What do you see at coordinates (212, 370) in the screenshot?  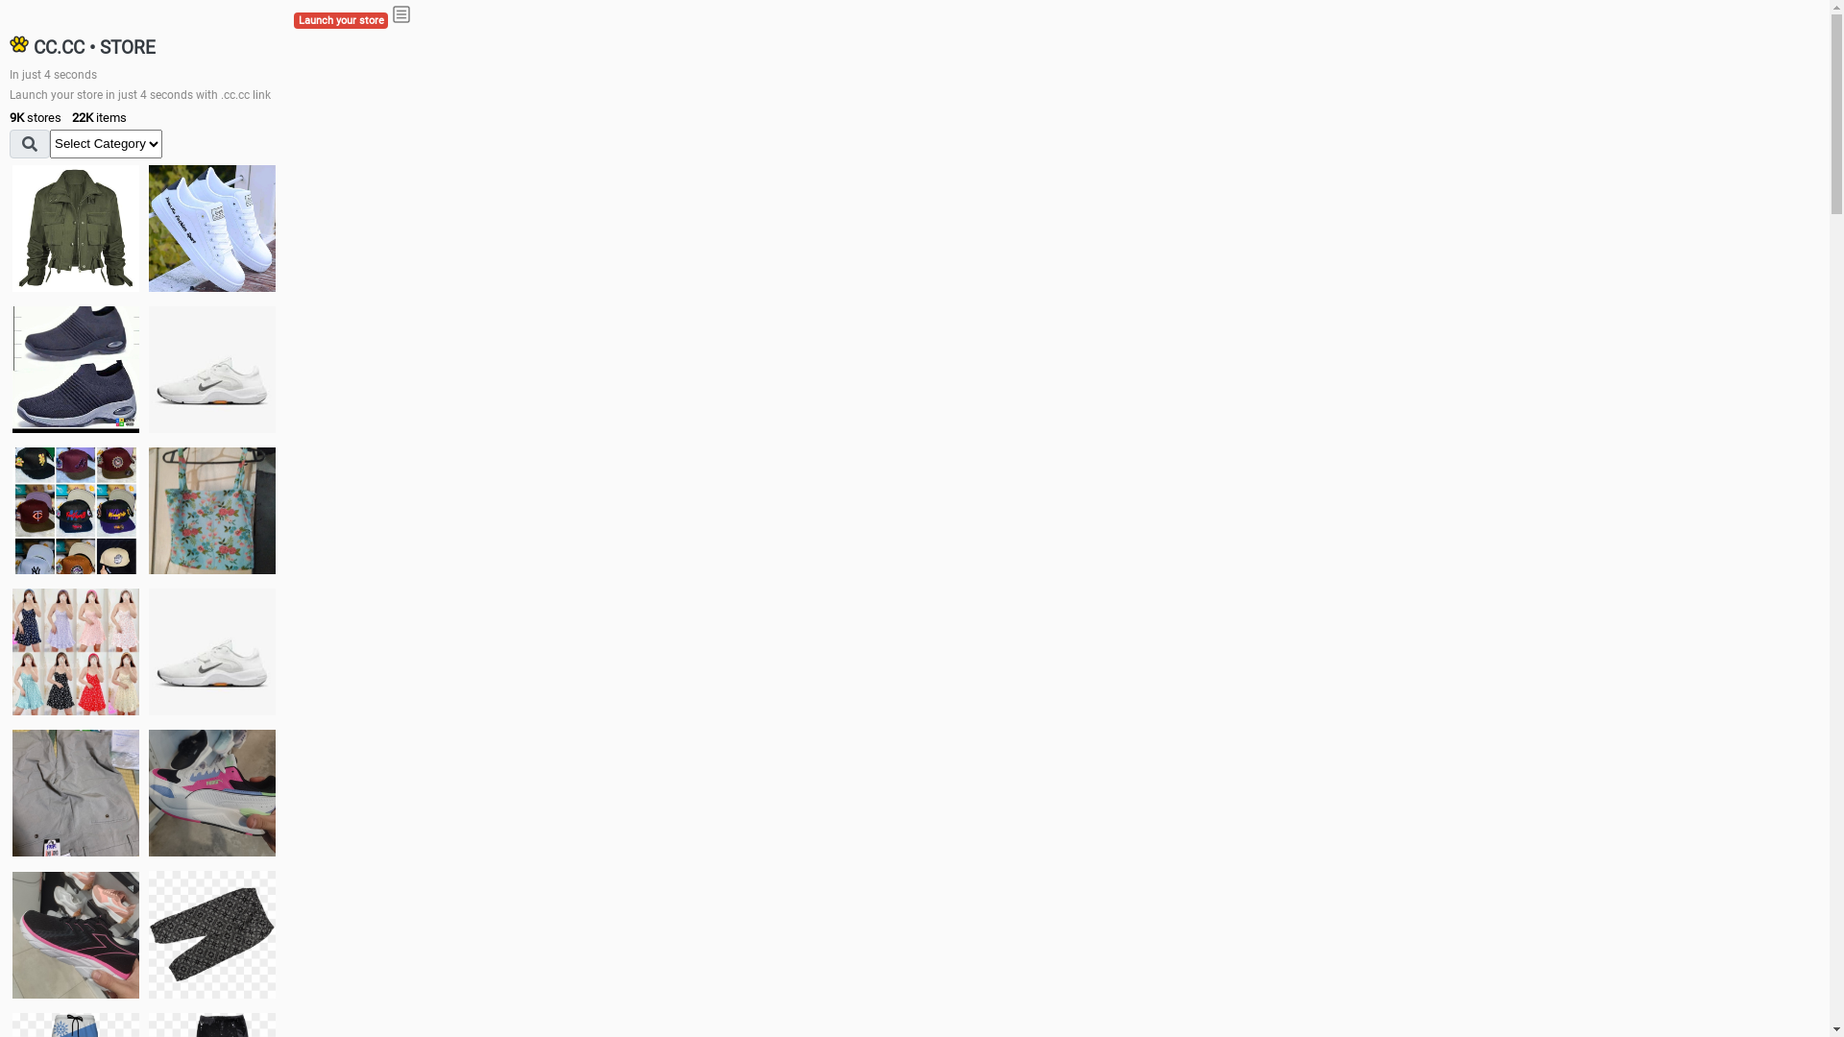 I see `Shoes for boys` at bounding box center [212, 370].